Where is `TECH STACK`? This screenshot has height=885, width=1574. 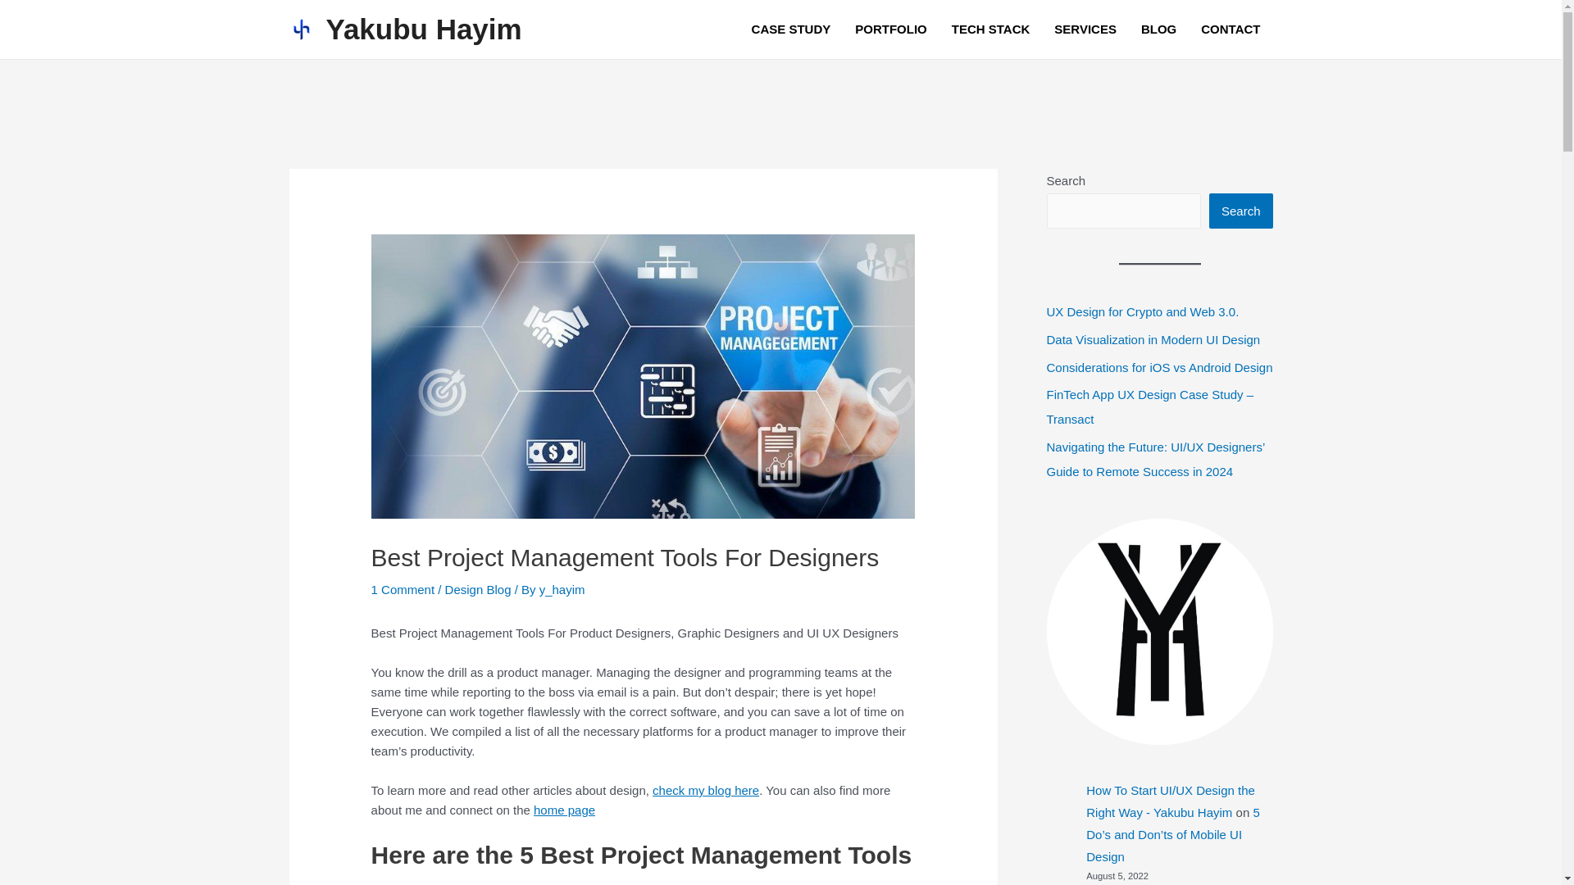 TECH STACK is located at coordinates (990, 29).